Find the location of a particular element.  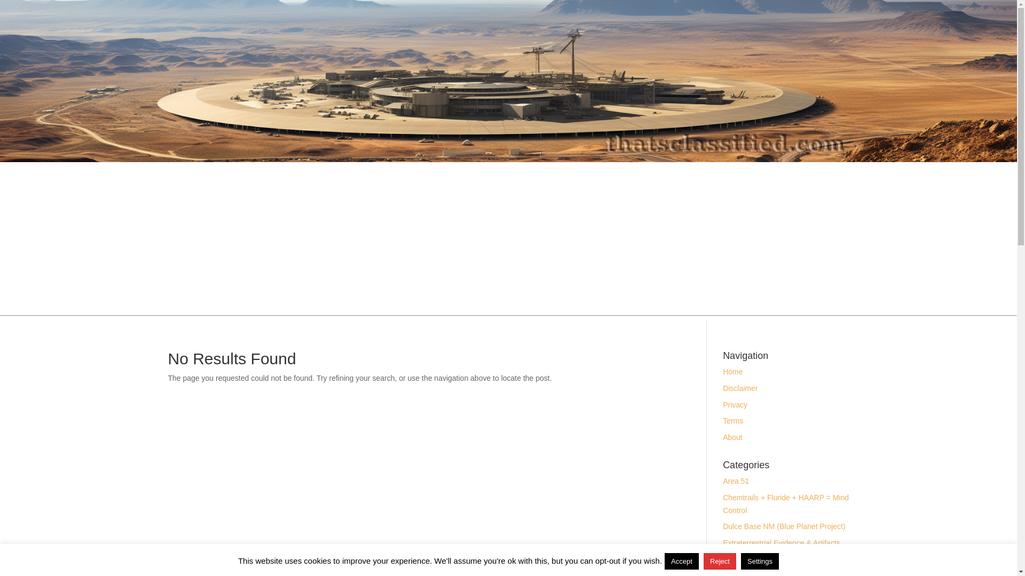

Area 51 is located at coordinates (736, 481).